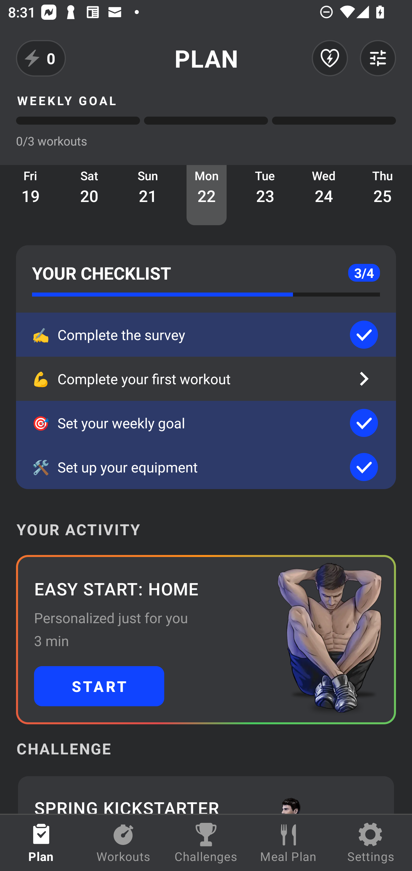 The height and width of the screenshot is (871, 412). Describe the element at coordinates (383, 195) in the screenshot. I see `Thu 25` at that location.